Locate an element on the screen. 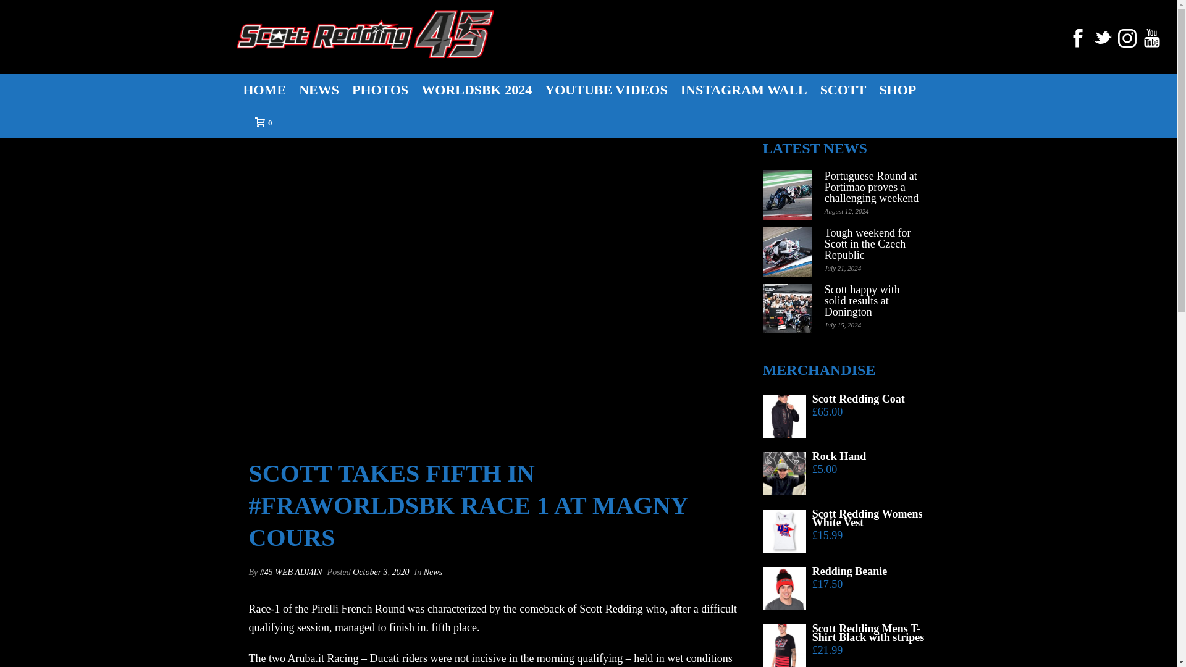  Scott Redding Womens White Vest is located at coordinates (845, 518).